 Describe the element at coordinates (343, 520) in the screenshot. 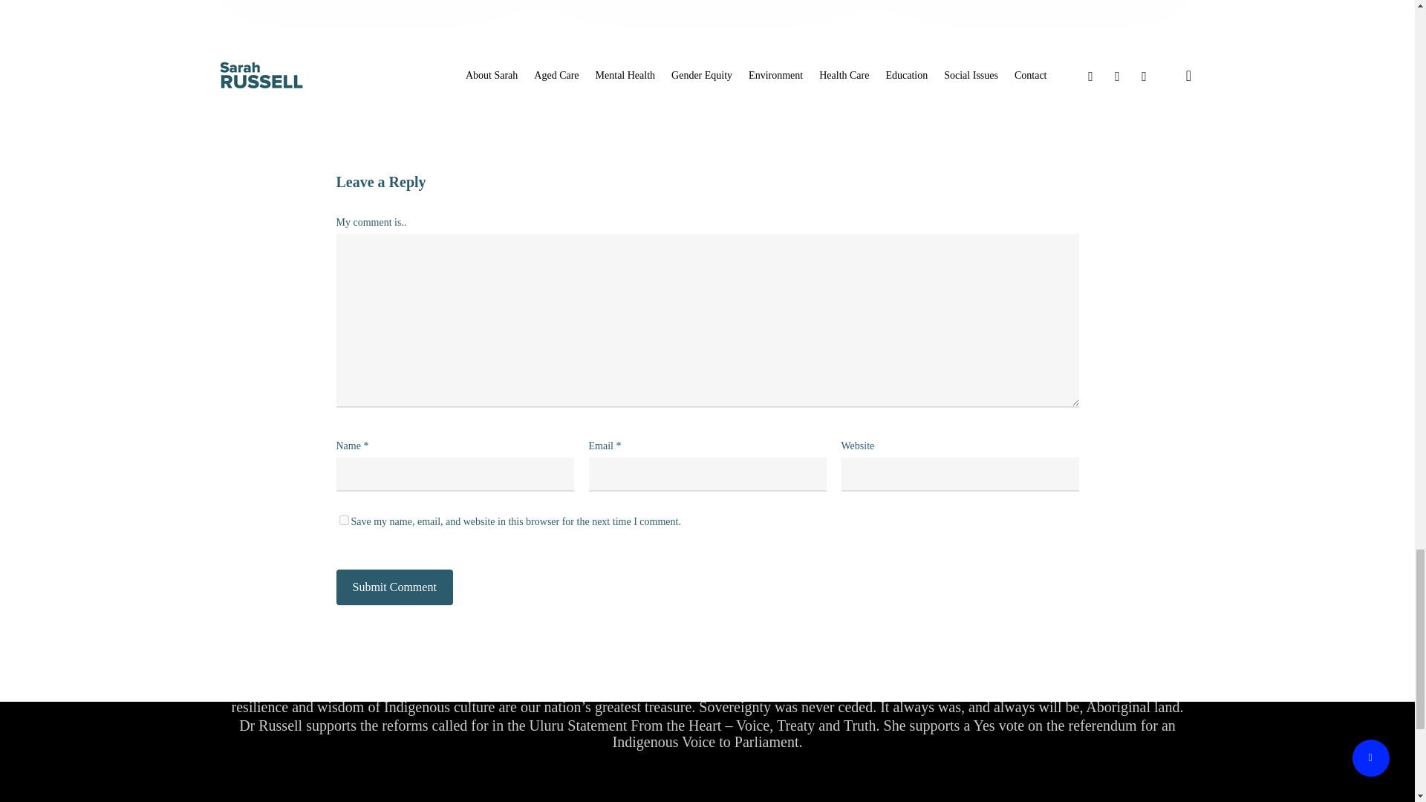

I see `yes` at that location.